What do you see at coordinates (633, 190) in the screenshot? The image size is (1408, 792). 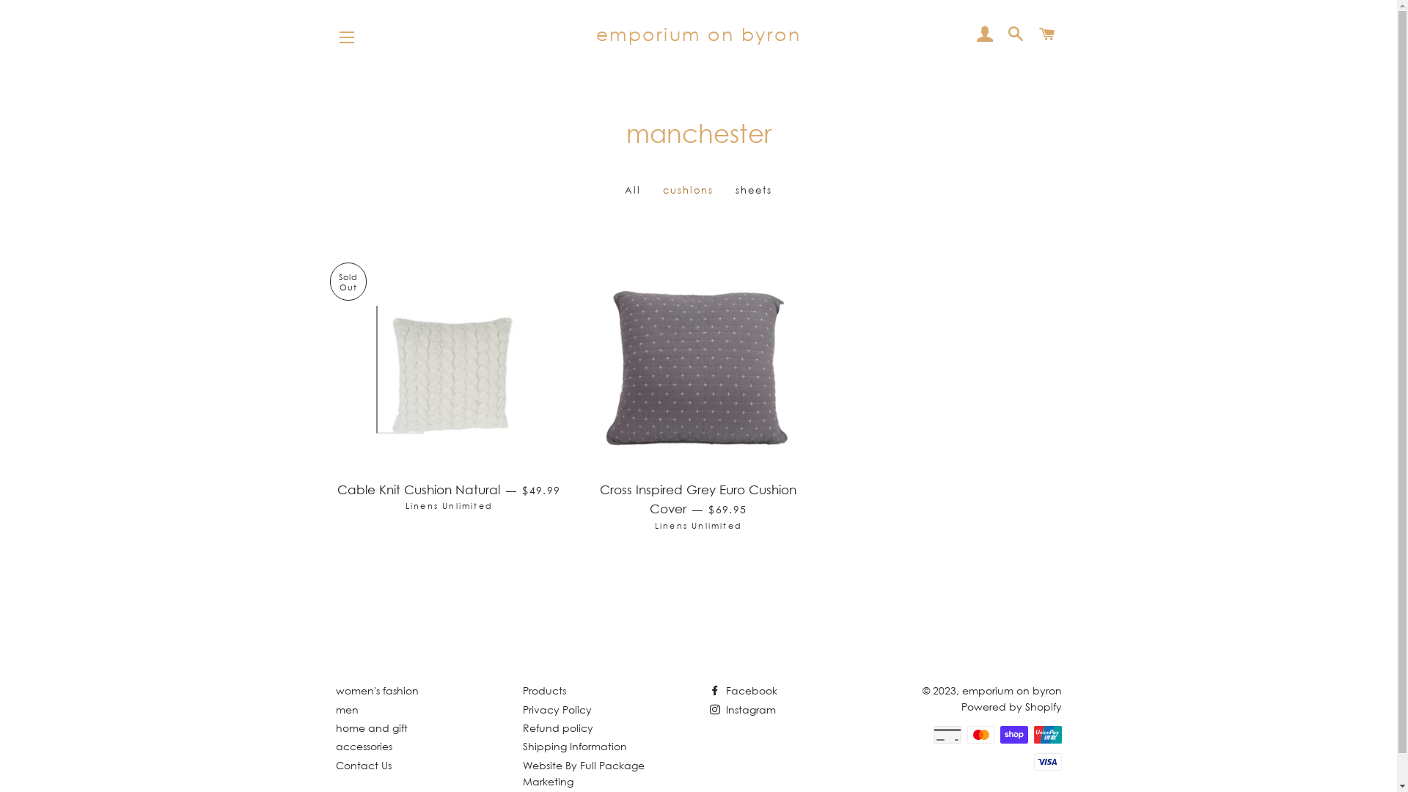 I see `All` at bounding box center [633, 190].